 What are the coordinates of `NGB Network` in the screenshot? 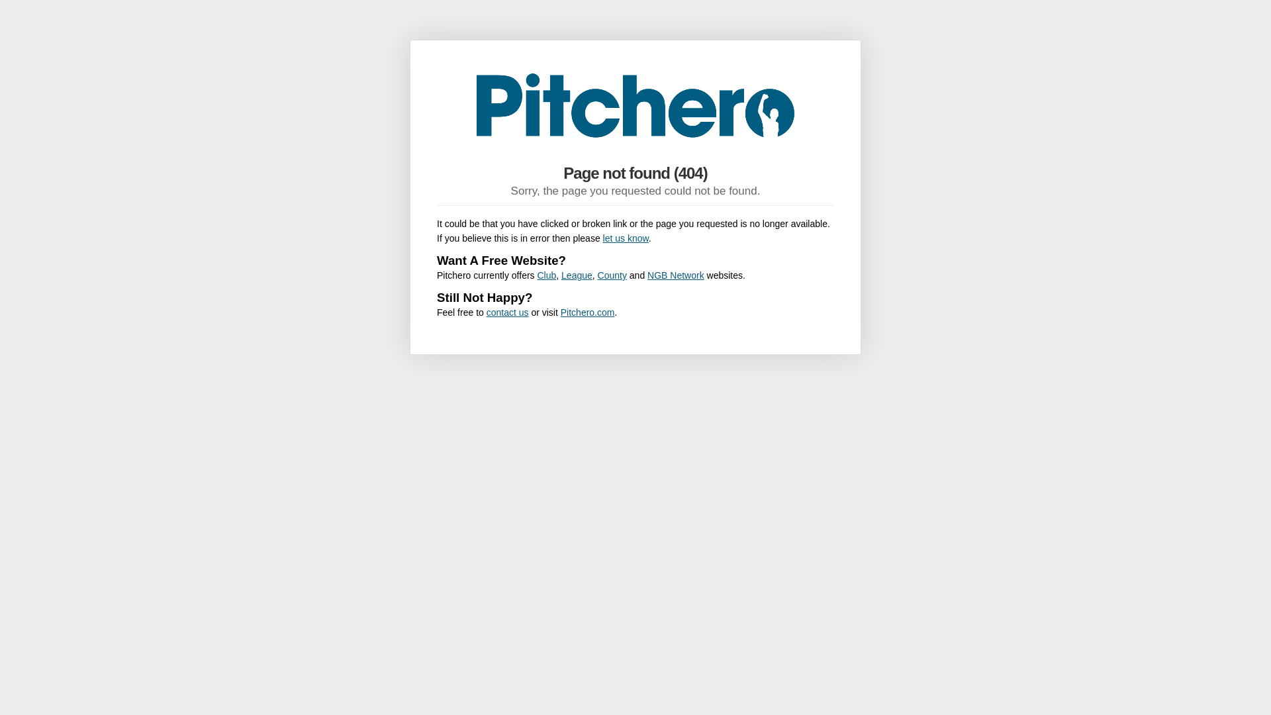 It's located at (675, 275).